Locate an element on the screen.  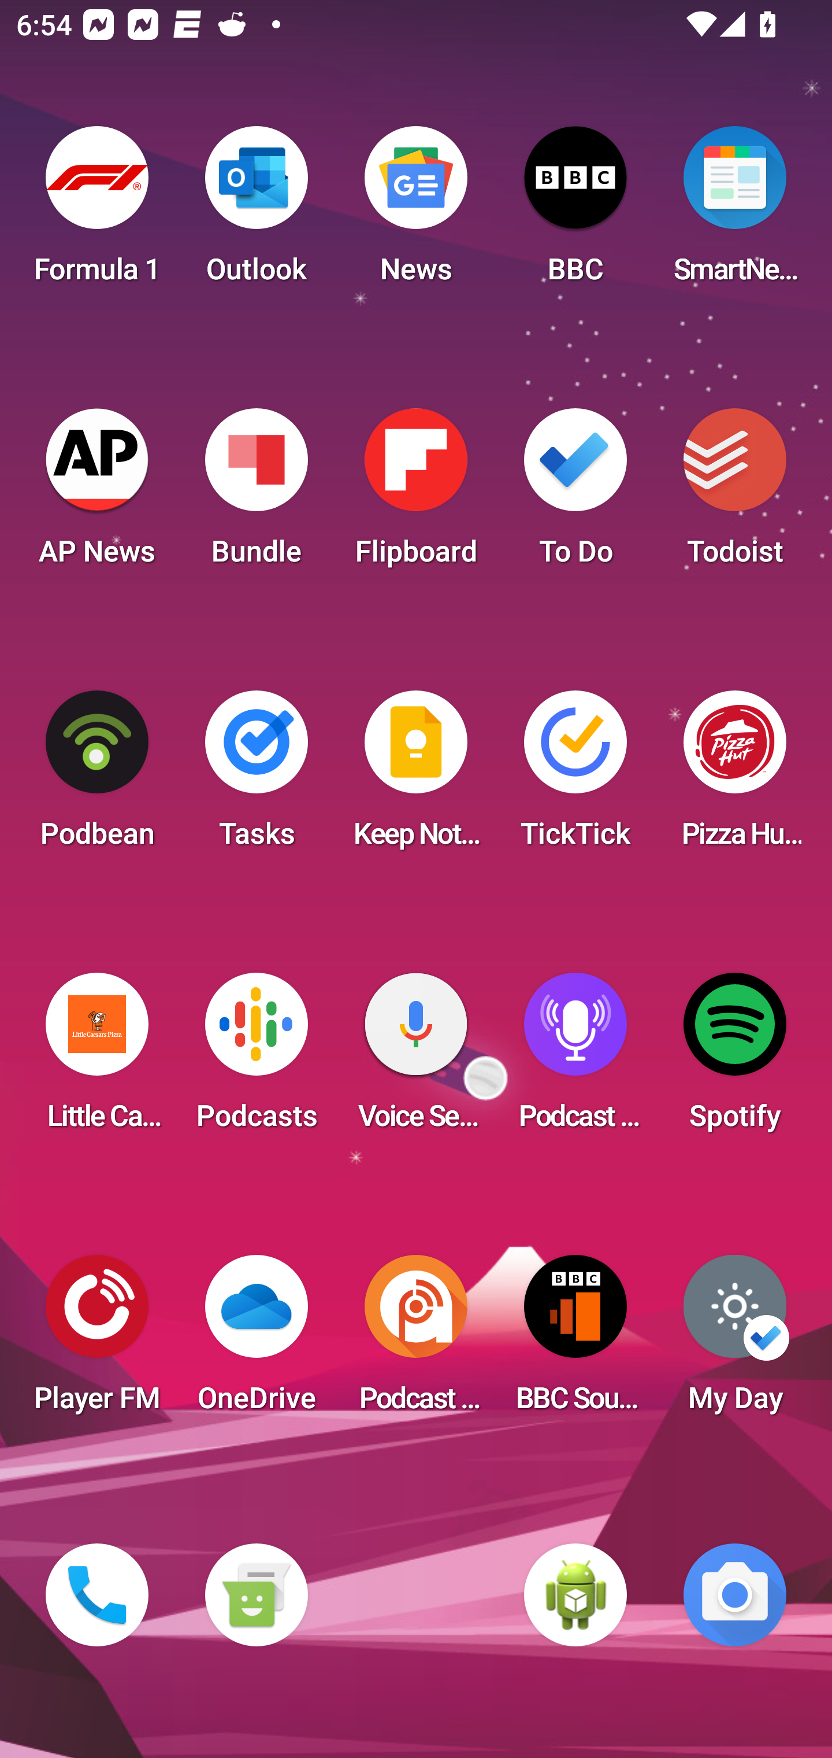
BBC Sounds is located at coordinates (575, 1340).